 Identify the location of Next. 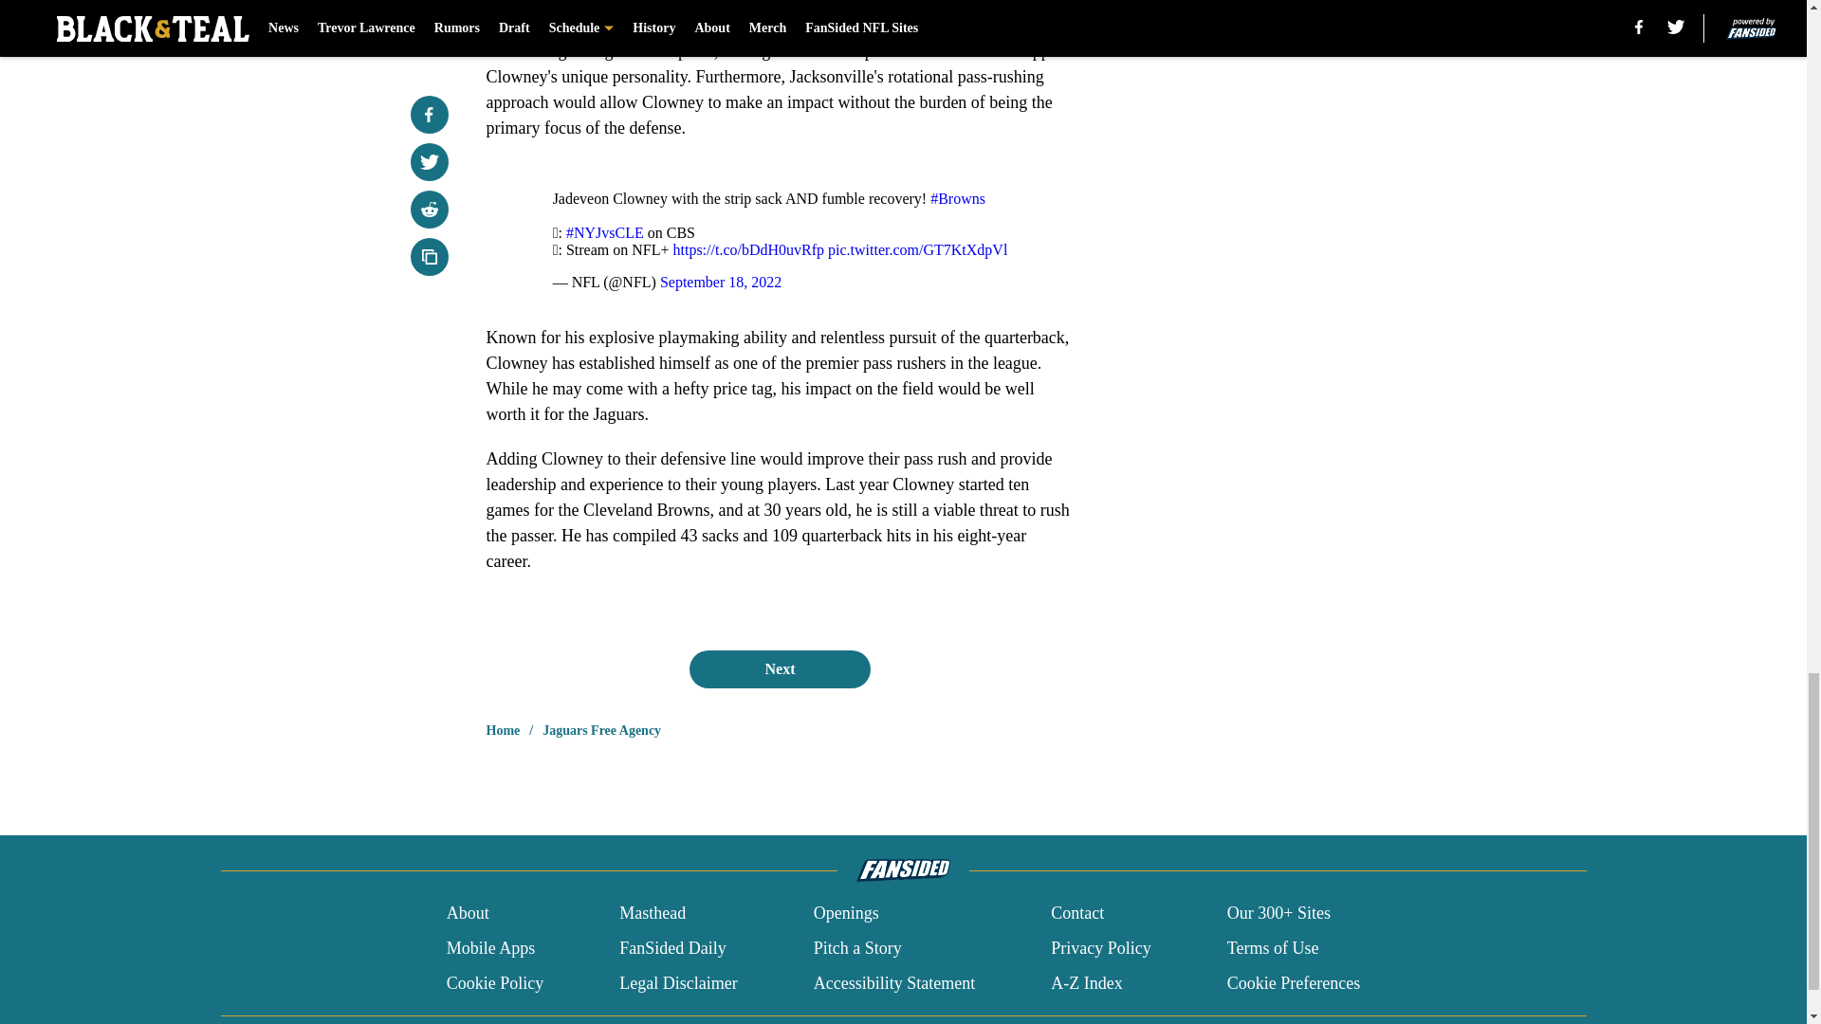
(779, 668).